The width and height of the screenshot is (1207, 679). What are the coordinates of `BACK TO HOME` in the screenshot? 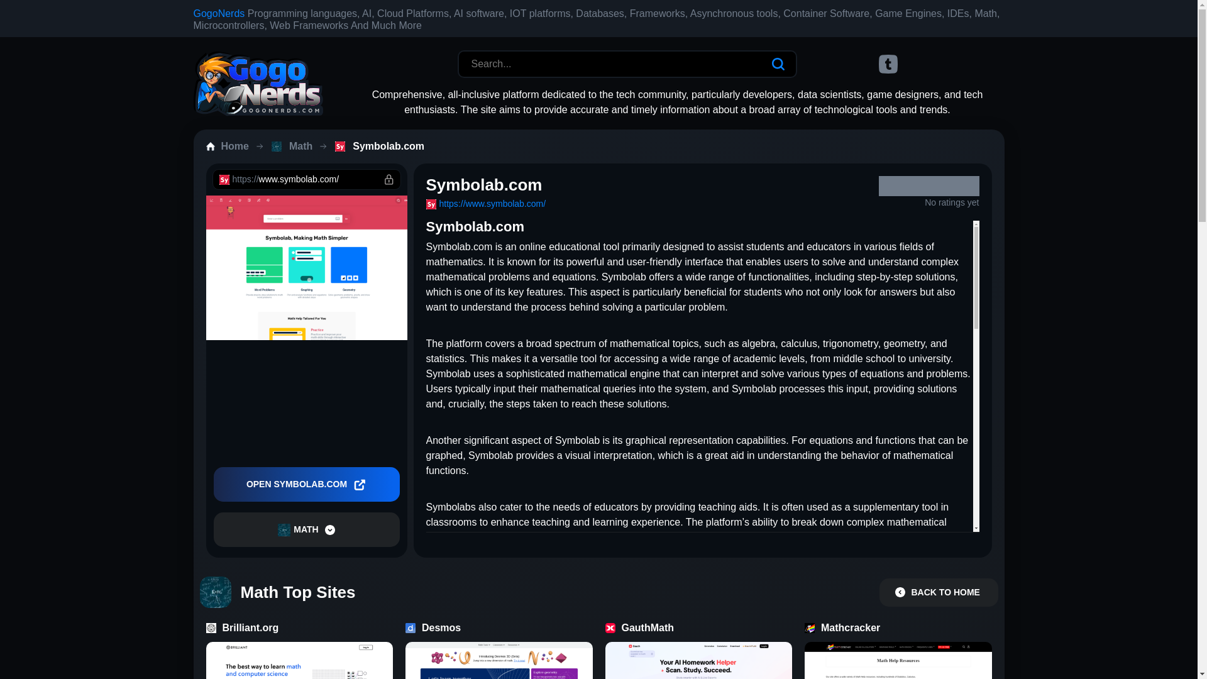 It's located at (938, 592).